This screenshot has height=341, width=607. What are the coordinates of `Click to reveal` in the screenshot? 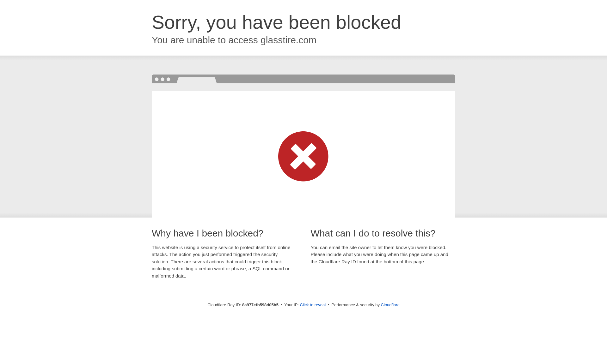 It's located at (313, 305).